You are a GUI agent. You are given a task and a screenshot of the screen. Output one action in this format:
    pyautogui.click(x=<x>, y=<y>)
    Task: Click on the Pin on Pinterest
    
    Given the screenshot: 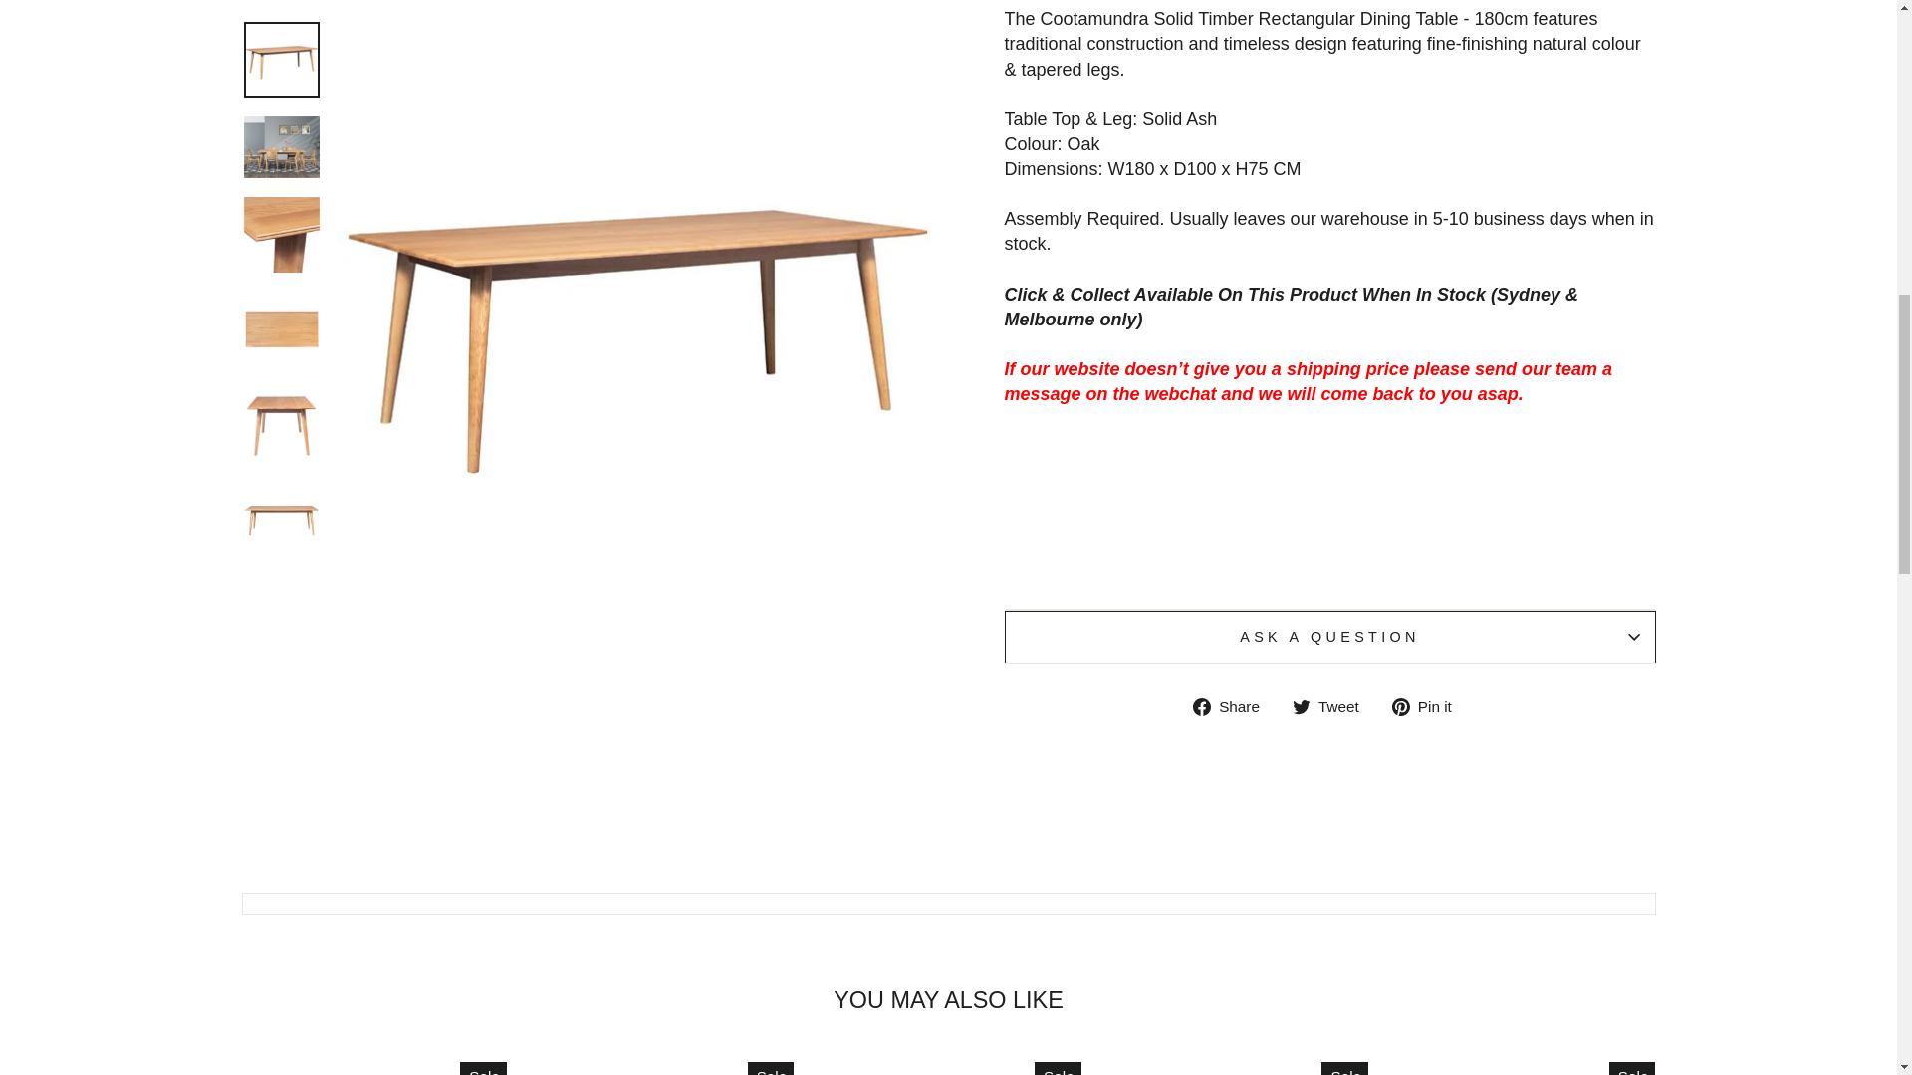 What is the action you would take?
    pyautogui.click(x=1428, y=706)
    